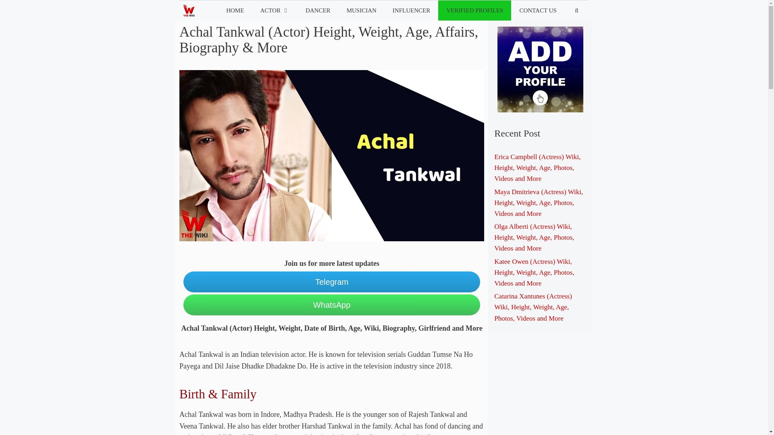 The image size is (774, 435). What do you see at coordinates (411, 10) in the screenshot?
I see `INFLUENCER` at bounding box center [411, 10].